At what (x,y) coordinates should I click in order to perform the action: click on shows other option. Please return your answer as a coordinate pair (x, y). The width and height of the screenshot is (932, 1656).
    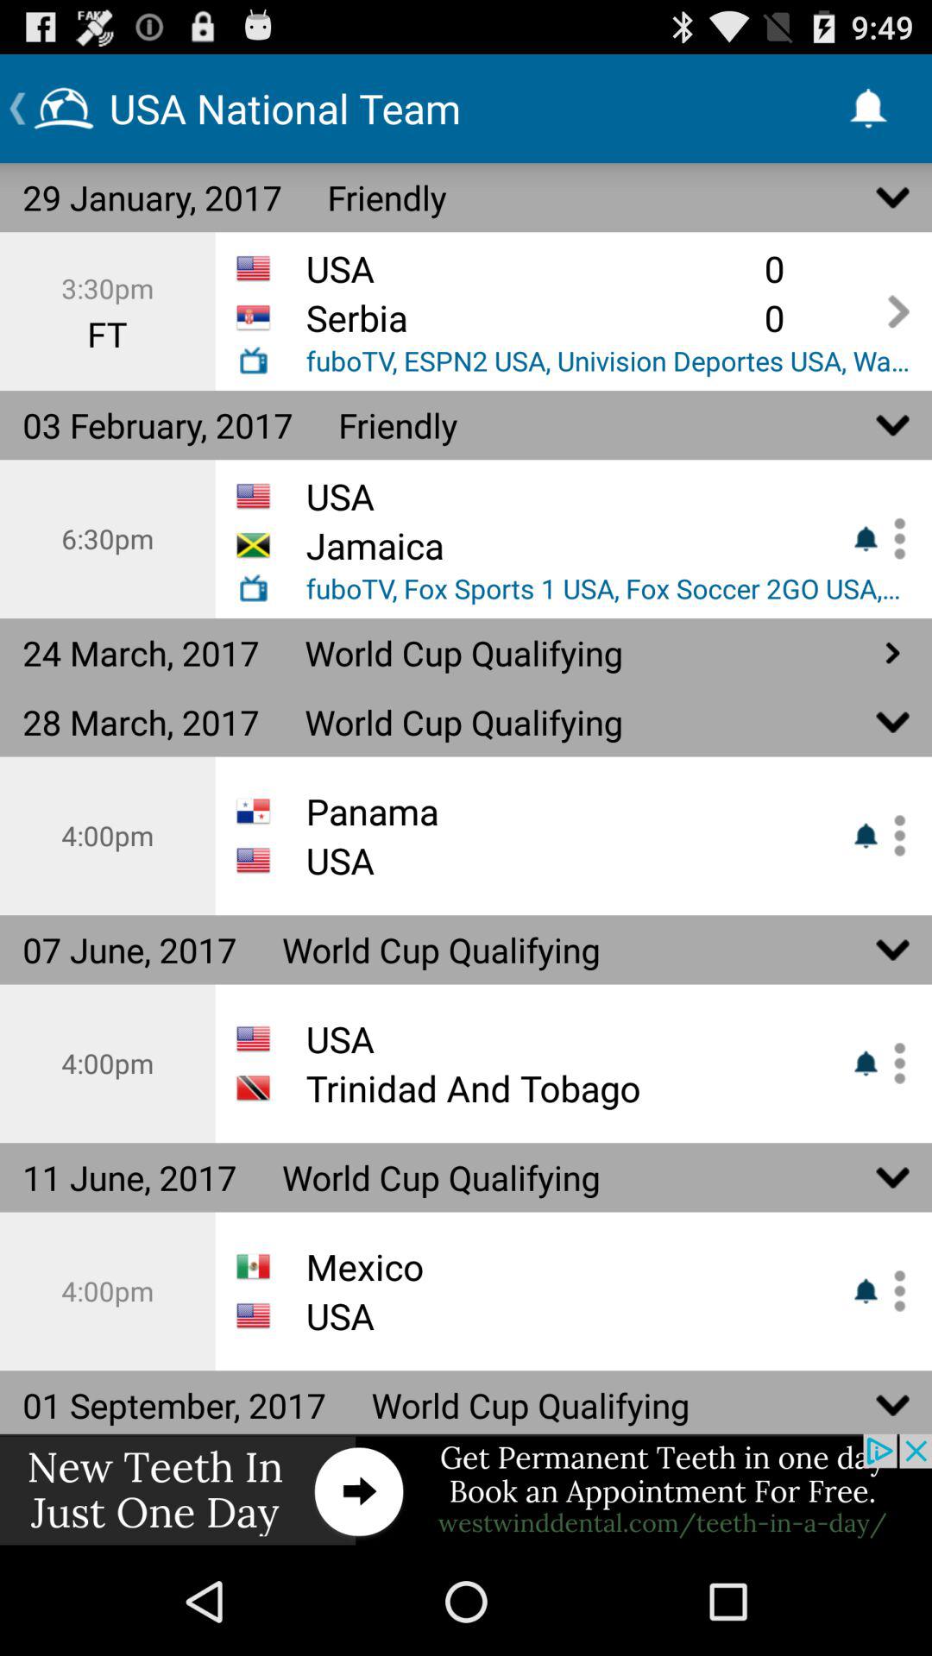
    Looking at the image, I should click on (466, 1490).